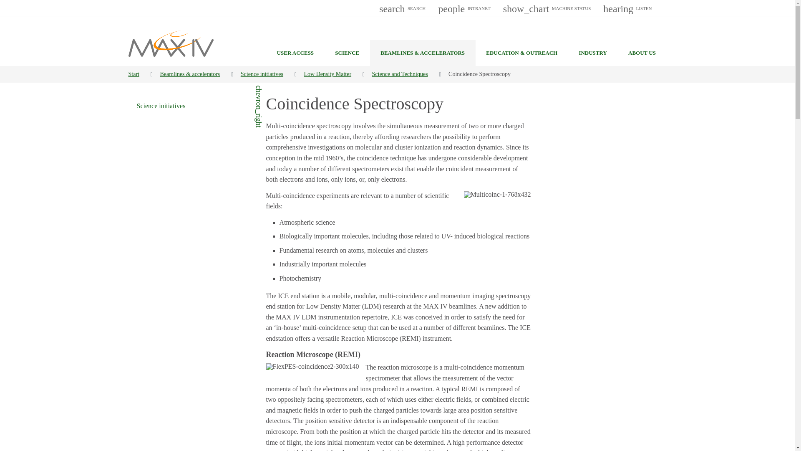 The height and width of the screenshot is (451, 801). Describe the element at coordinates (627, 8) in the screenshot. I see `hearing LISTEN` at that location.